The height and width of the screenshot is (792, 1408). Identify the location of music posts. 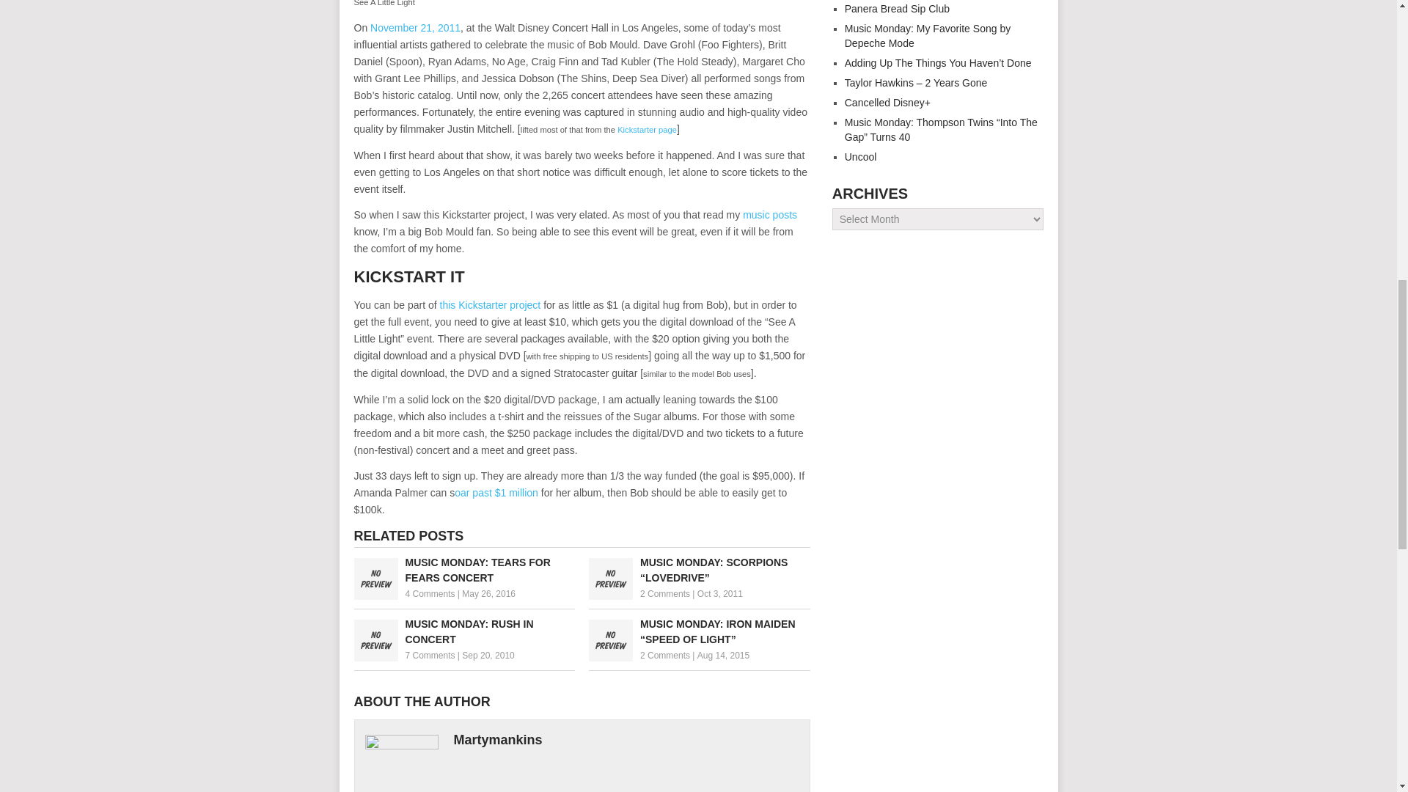
(770, 215).